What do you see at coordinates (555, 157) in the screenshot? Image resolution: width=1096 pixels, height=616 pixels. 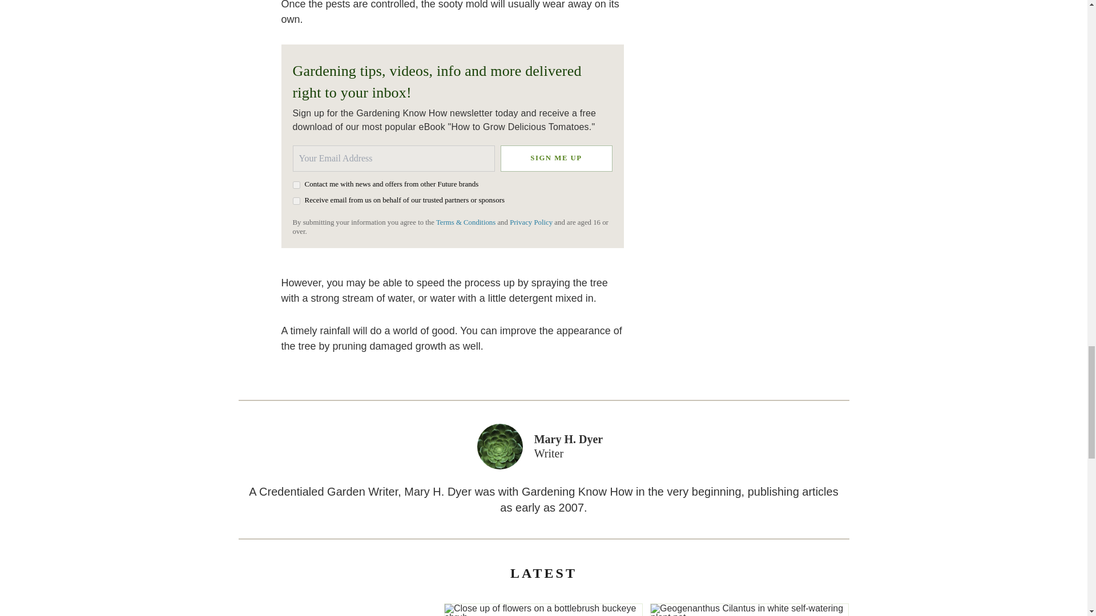 I see `Sign me up` at bounding box center [555, 157].